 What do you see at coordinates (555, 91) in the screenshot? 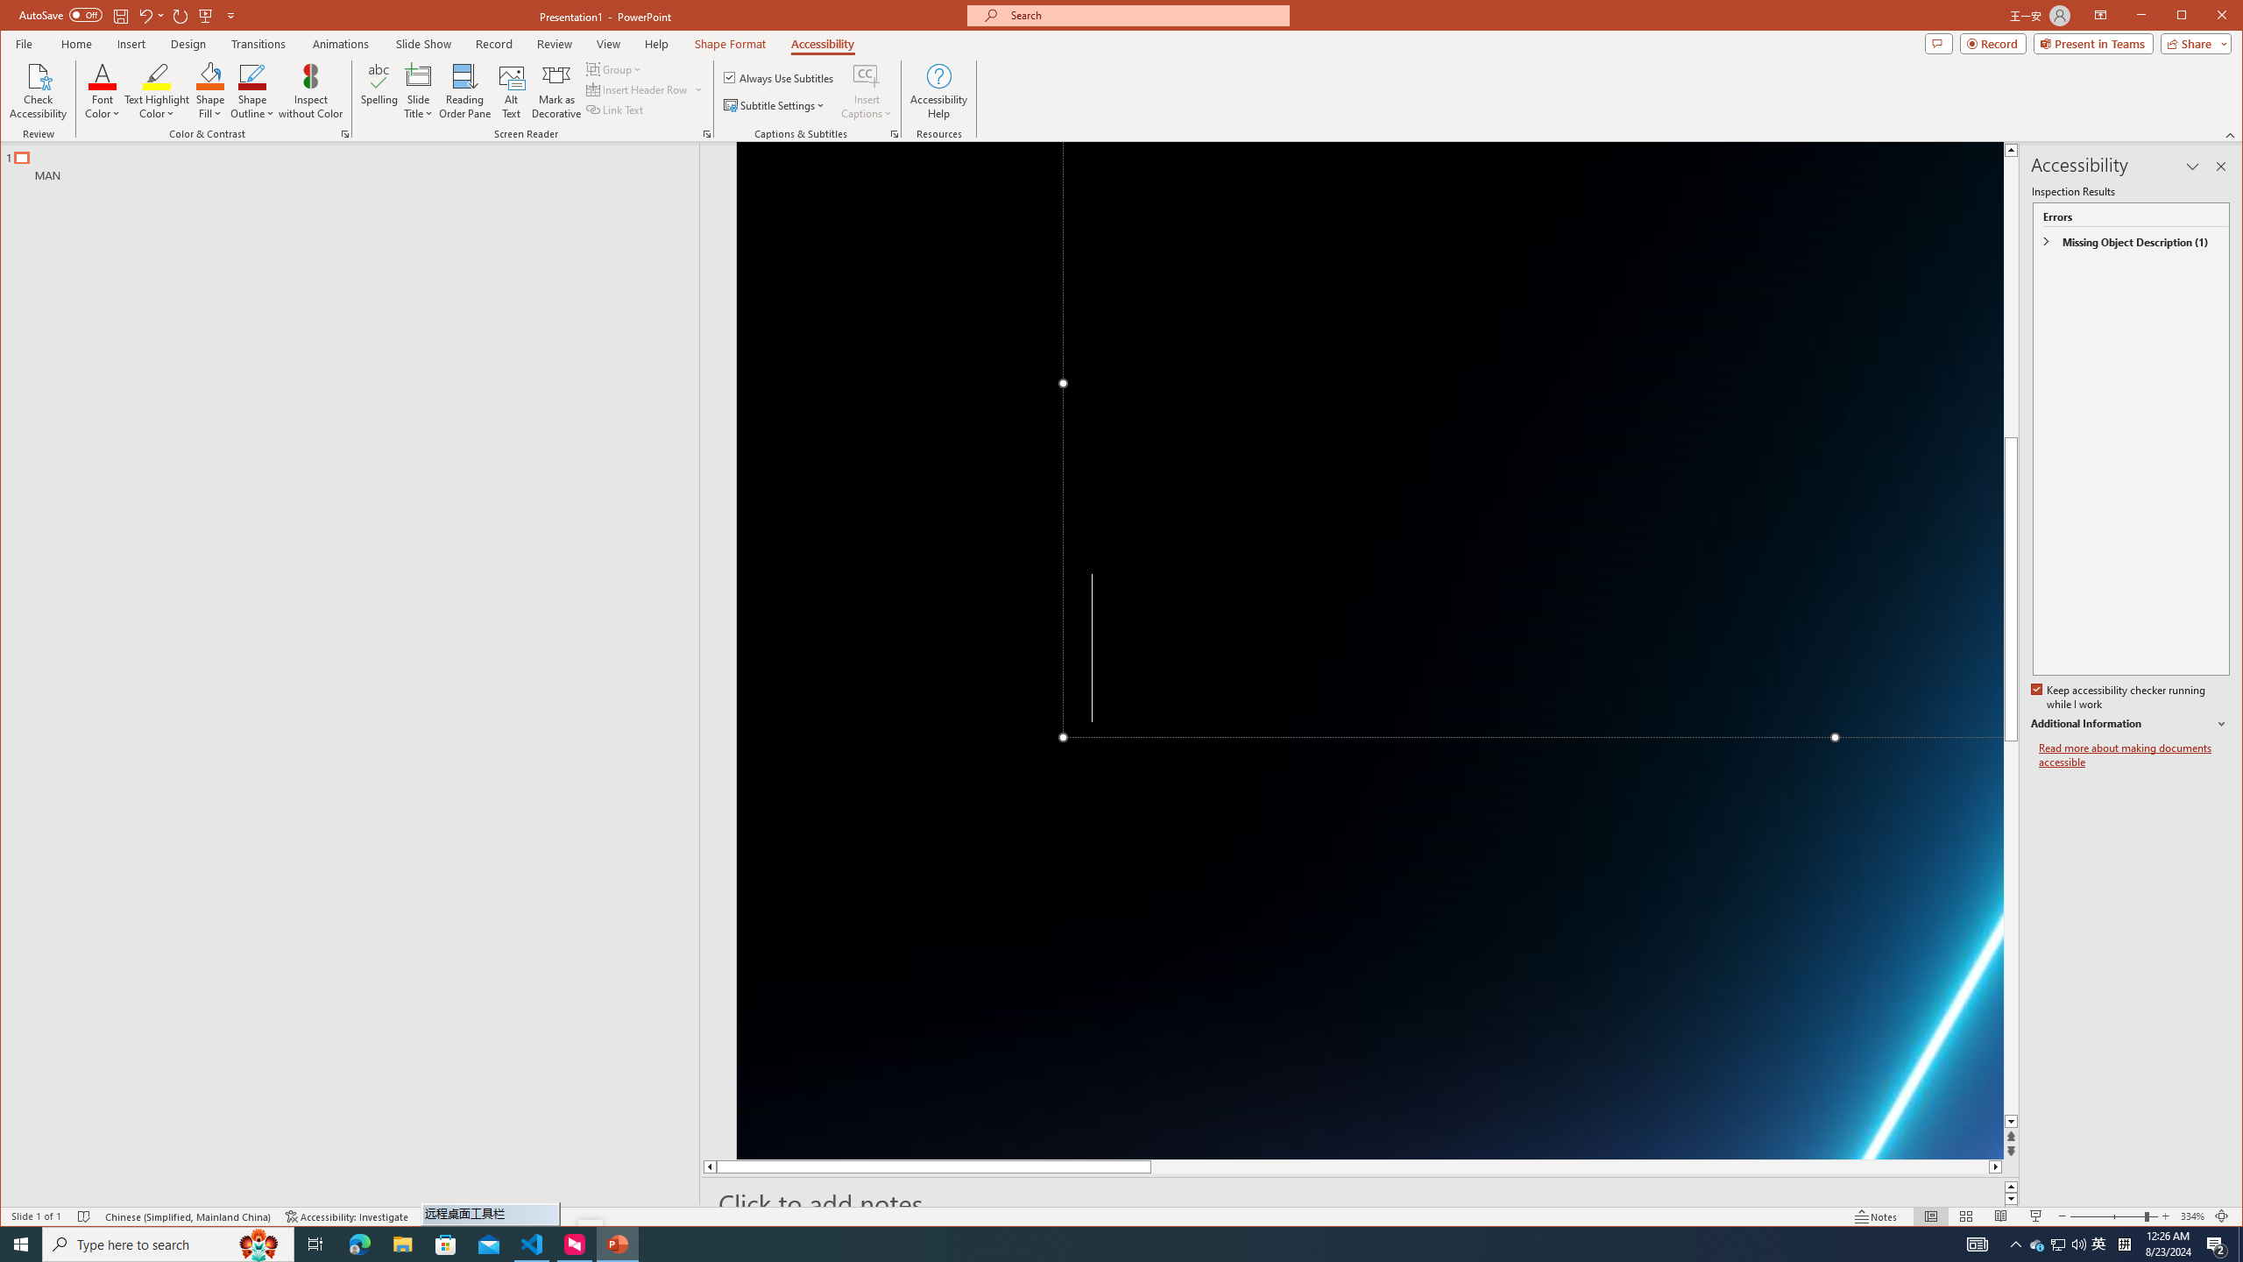
I see `Mark as Decorative` at bounding box center [555, 91].